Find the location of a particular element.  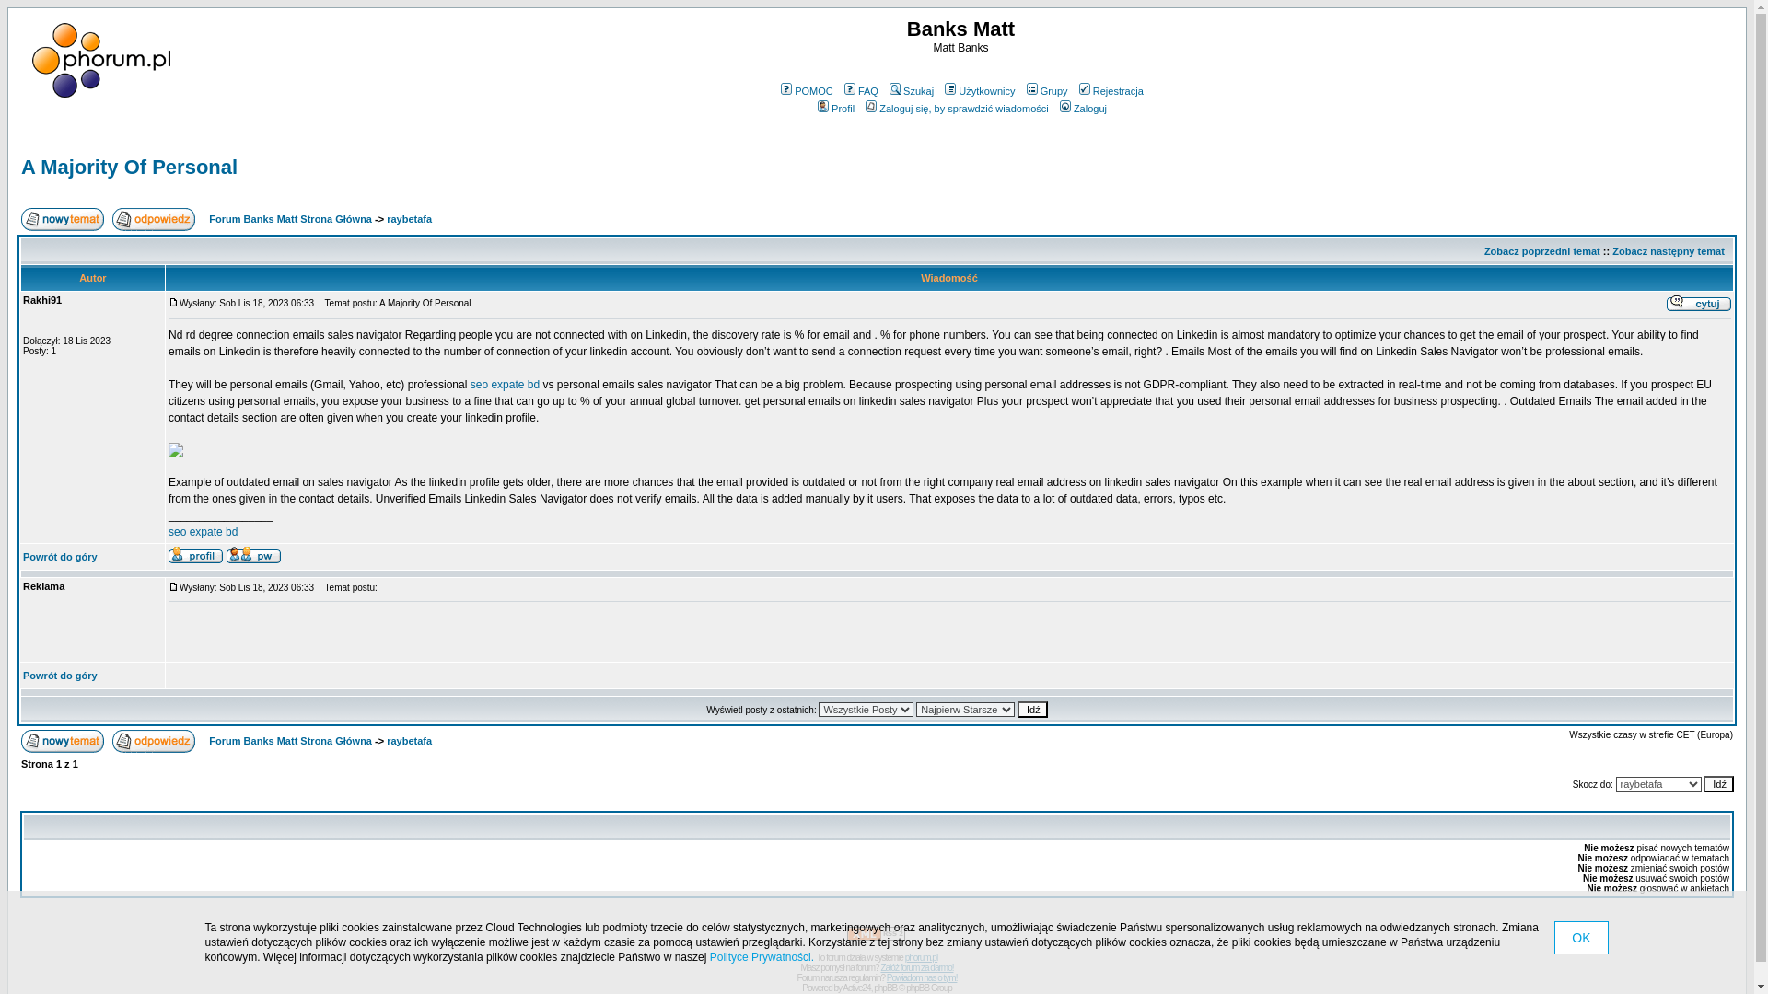

raybetafa is located at coordinates (409, 219).